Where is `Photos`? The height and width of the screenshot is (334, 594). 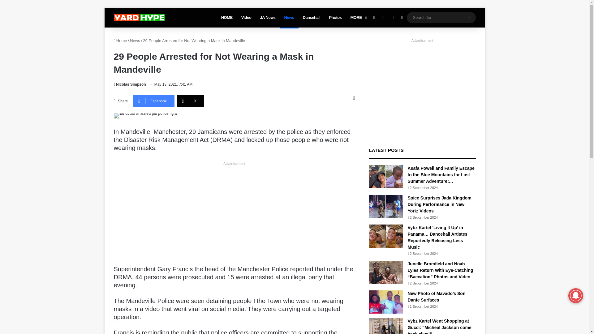
Photos is located at coordinates (335, 17).